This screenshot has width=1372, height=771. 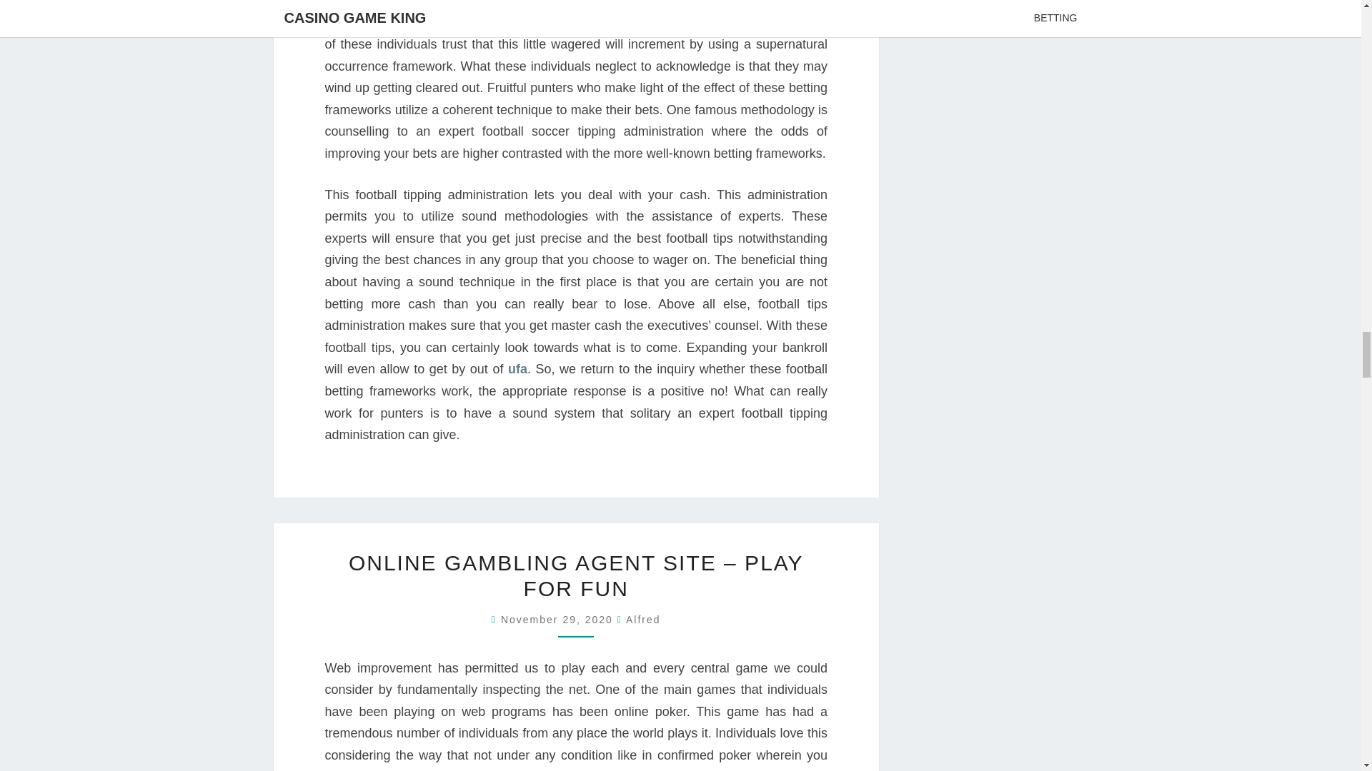 What do you see at coordinates (643, 619) in the screenshot?
I see `View all posts by Alfred` at bounding box center [643, 619].